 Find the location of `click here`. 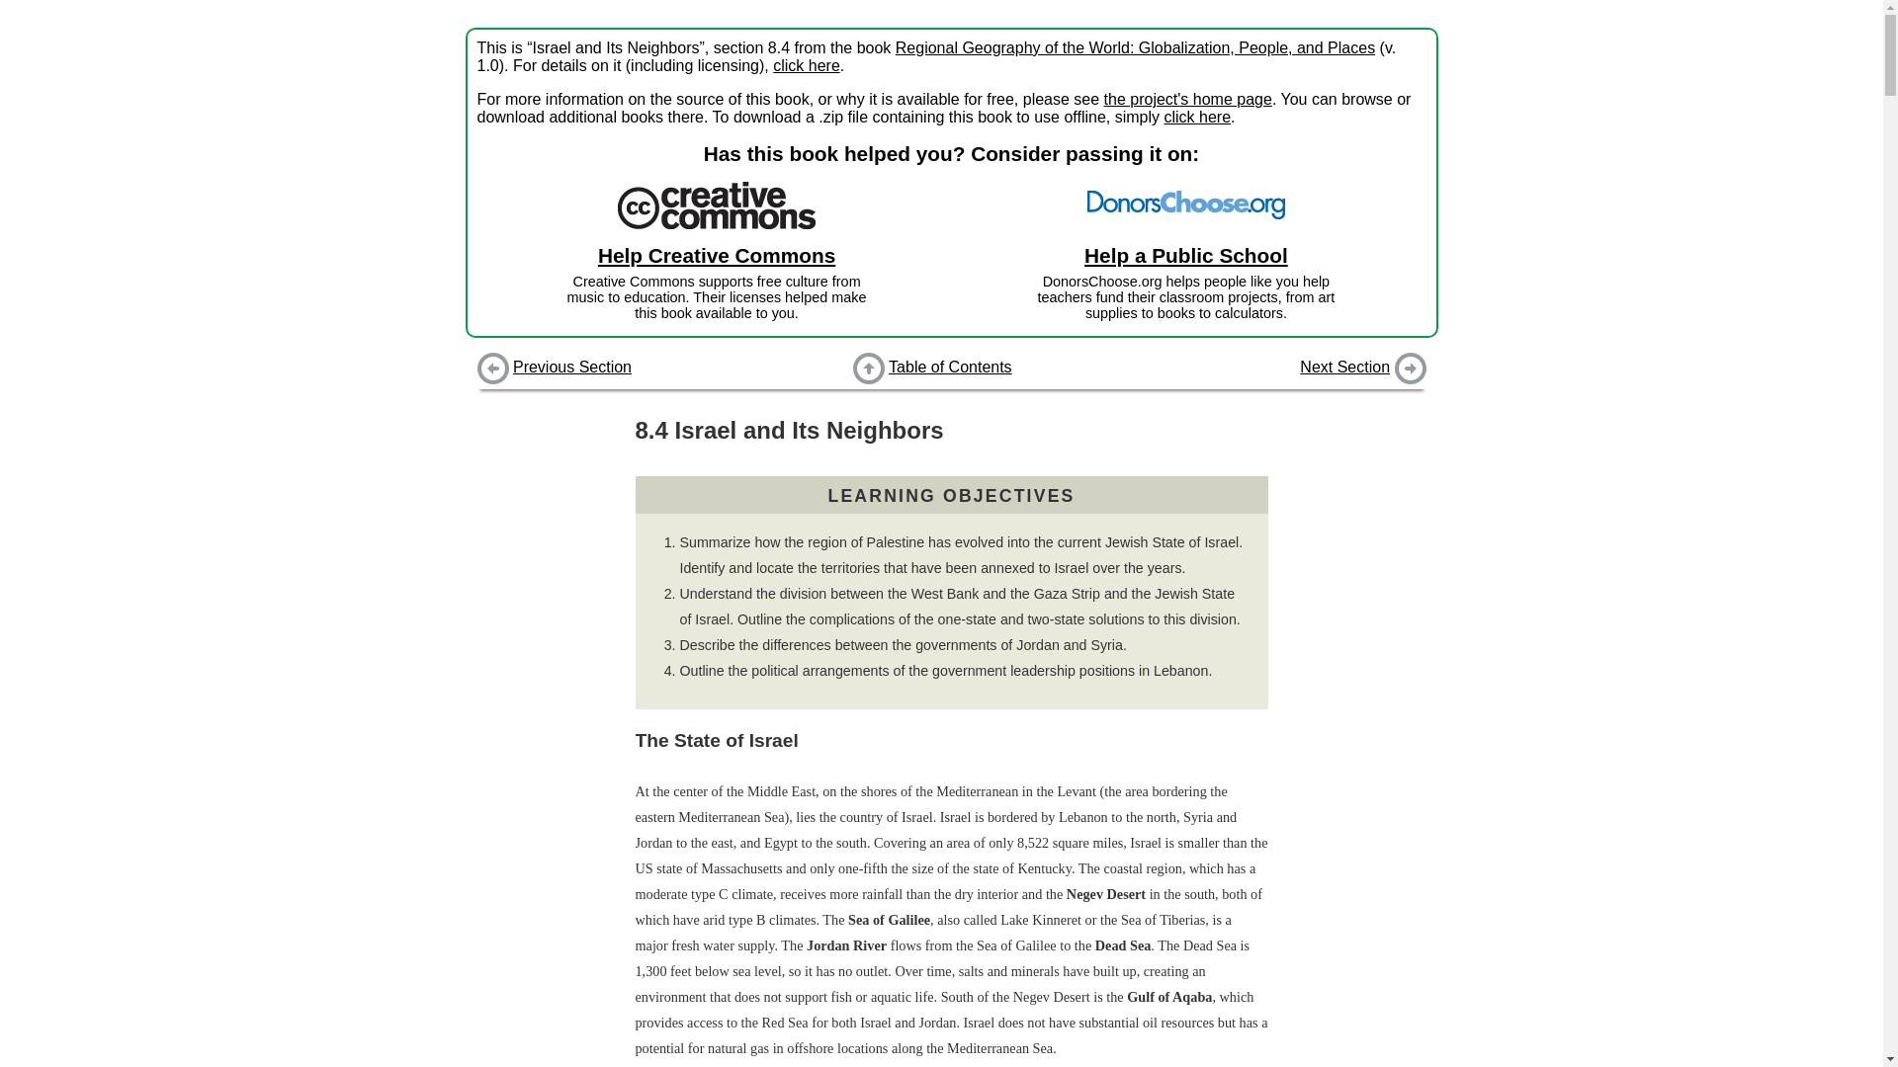

click here is located at coordinates (1196, 117).